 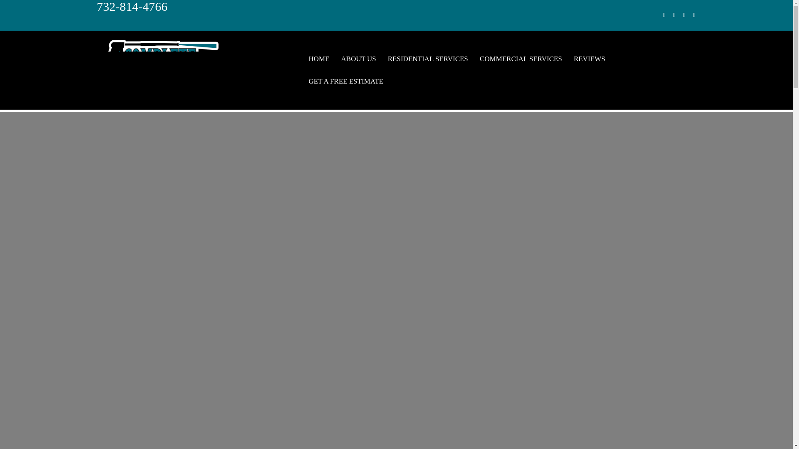 I want to click on ABOUT US, so click(x=359, y=59).